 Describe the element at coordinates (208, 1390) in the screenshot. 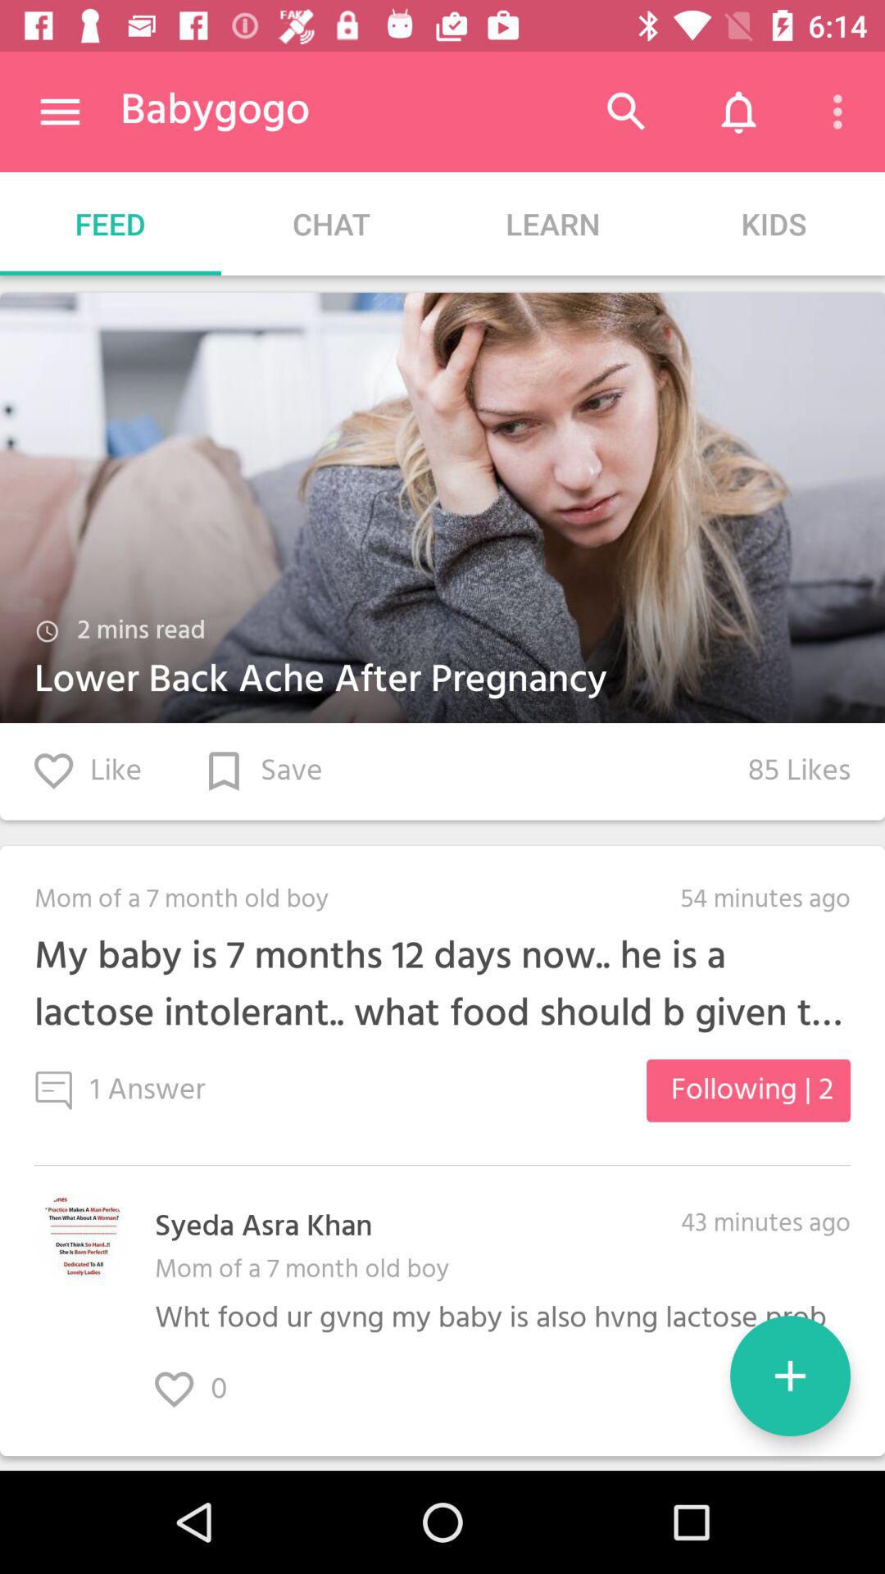

I see `jump until the 0 icon` at that location.